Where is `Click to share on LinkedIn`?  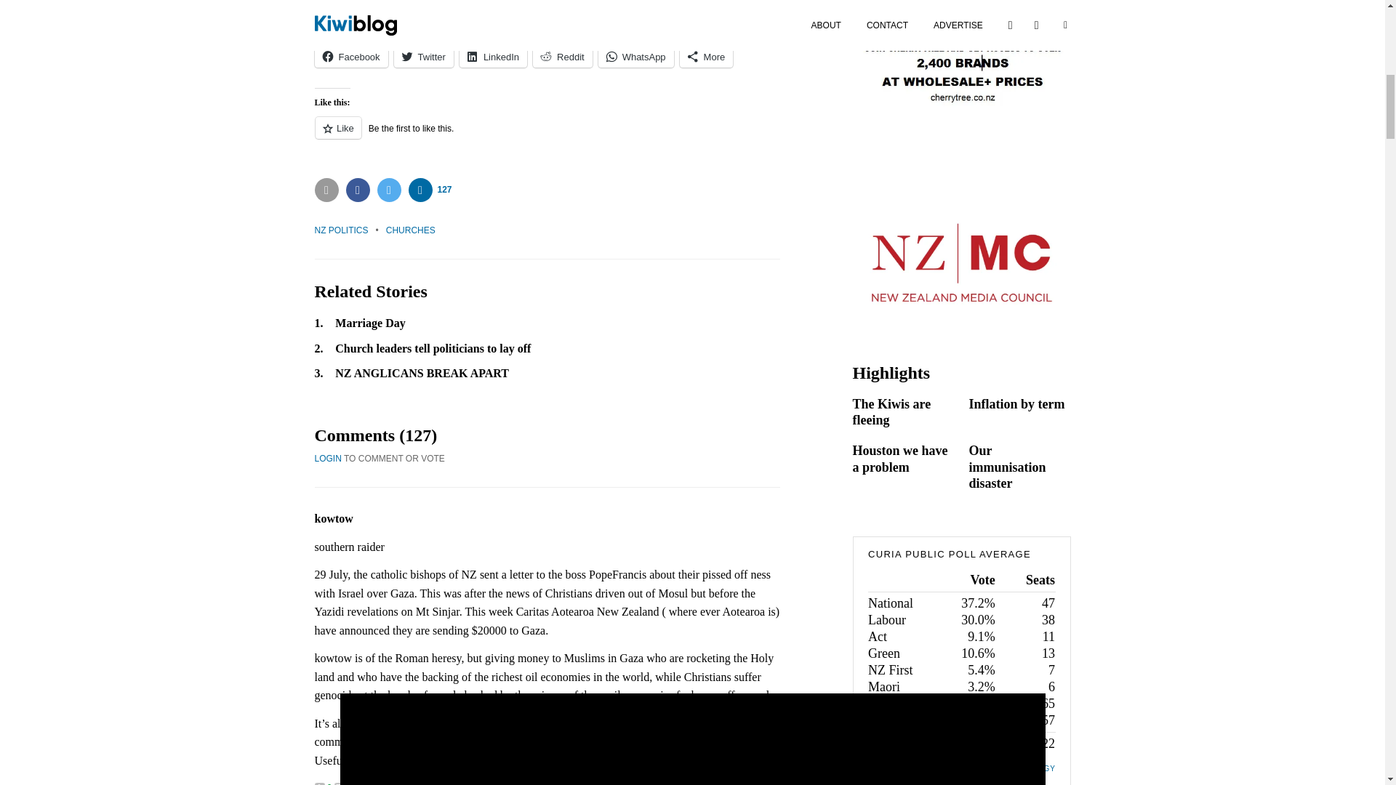 Click to share on LinkedIn is located at coordinates (493, 56).